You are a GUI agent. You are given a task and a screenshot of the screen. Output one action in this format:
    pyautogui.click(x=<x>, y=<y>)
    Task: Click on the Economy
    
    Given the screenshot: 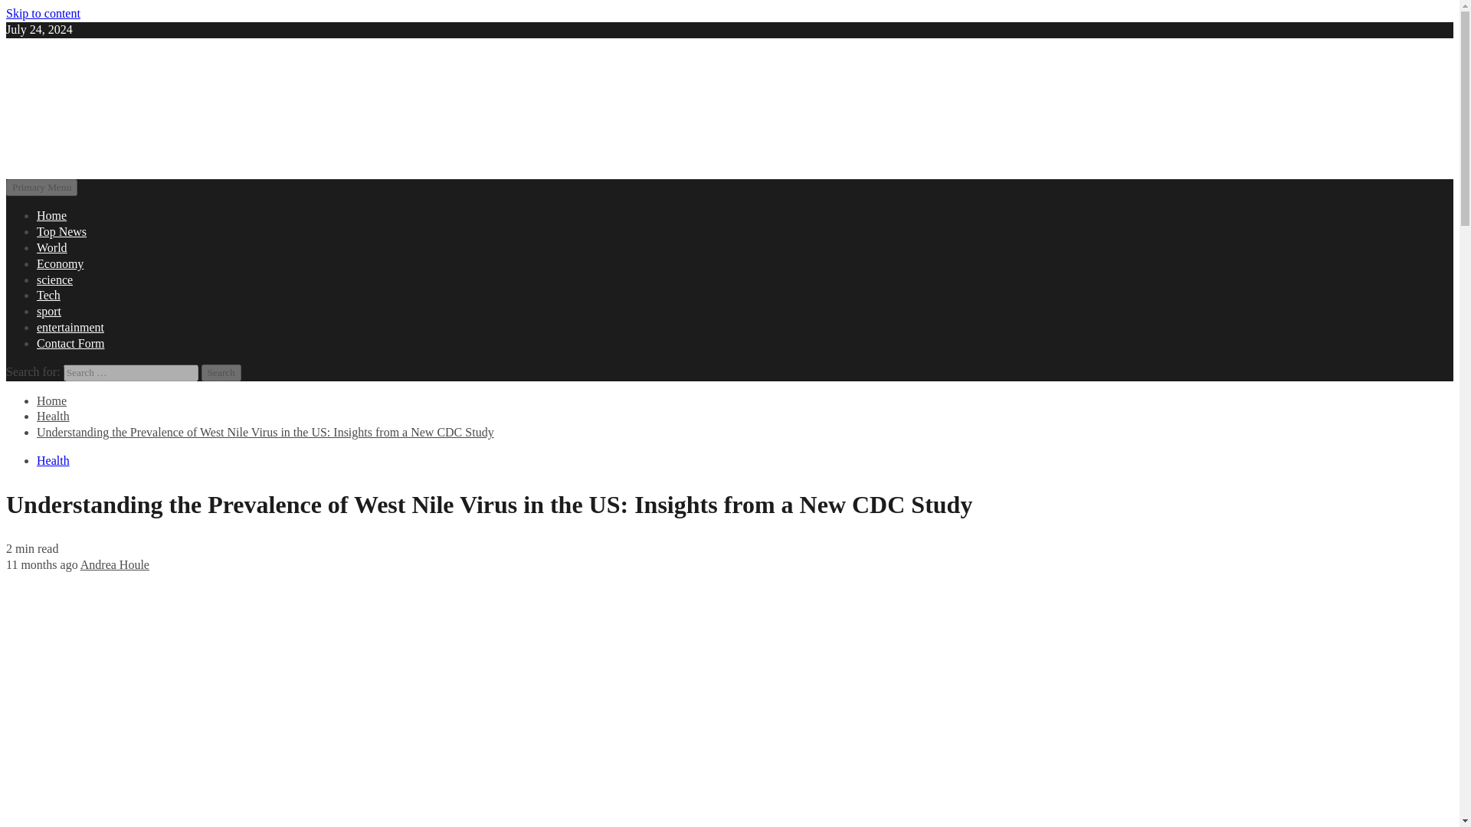 What is the action you would take?
    pyautogui.click(x=60, y=263)
    